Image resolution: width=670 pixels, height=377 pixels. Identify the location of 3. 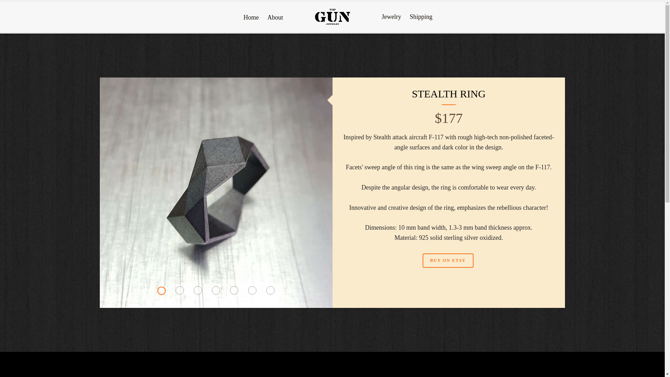
(198, 290).